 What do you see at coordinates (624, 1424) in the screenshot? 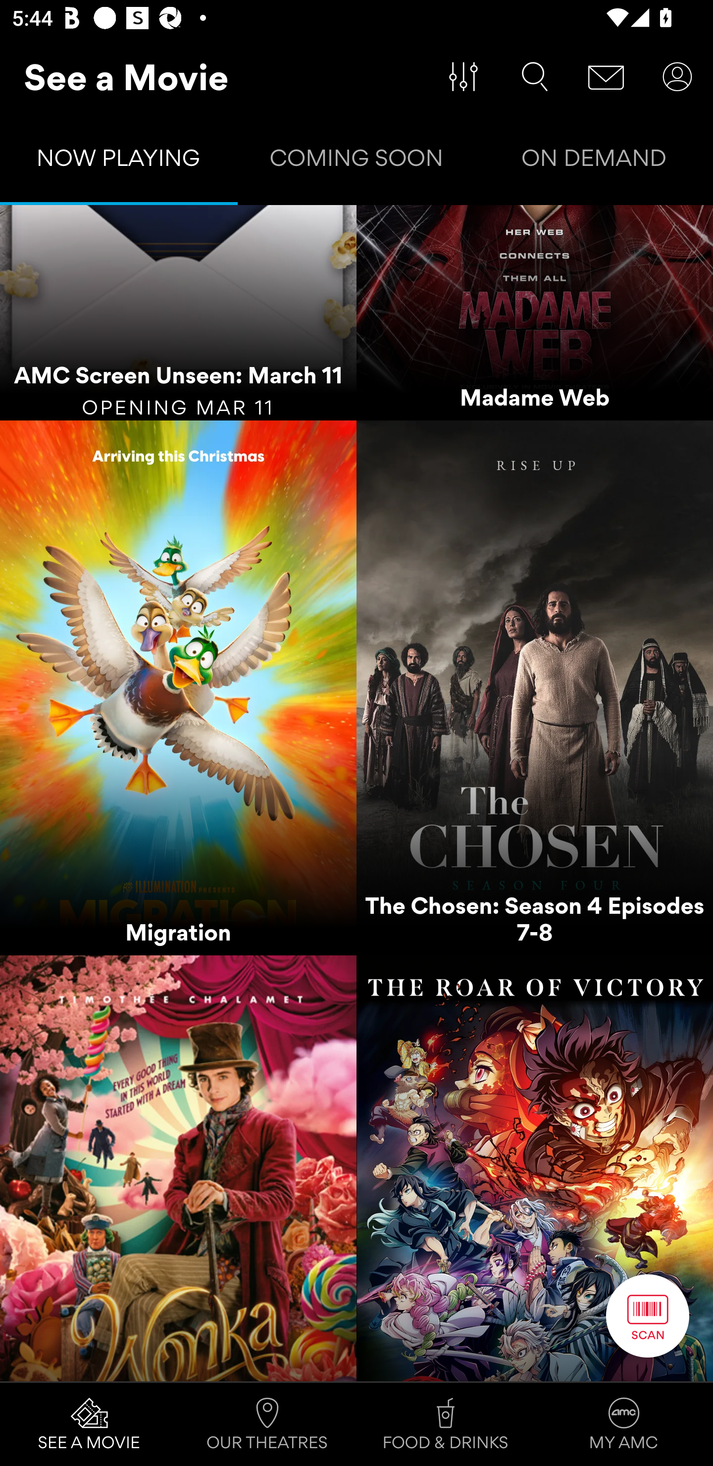
I see `MY AMC
Tab 4 of 4` at bounding box center [624, 1424].